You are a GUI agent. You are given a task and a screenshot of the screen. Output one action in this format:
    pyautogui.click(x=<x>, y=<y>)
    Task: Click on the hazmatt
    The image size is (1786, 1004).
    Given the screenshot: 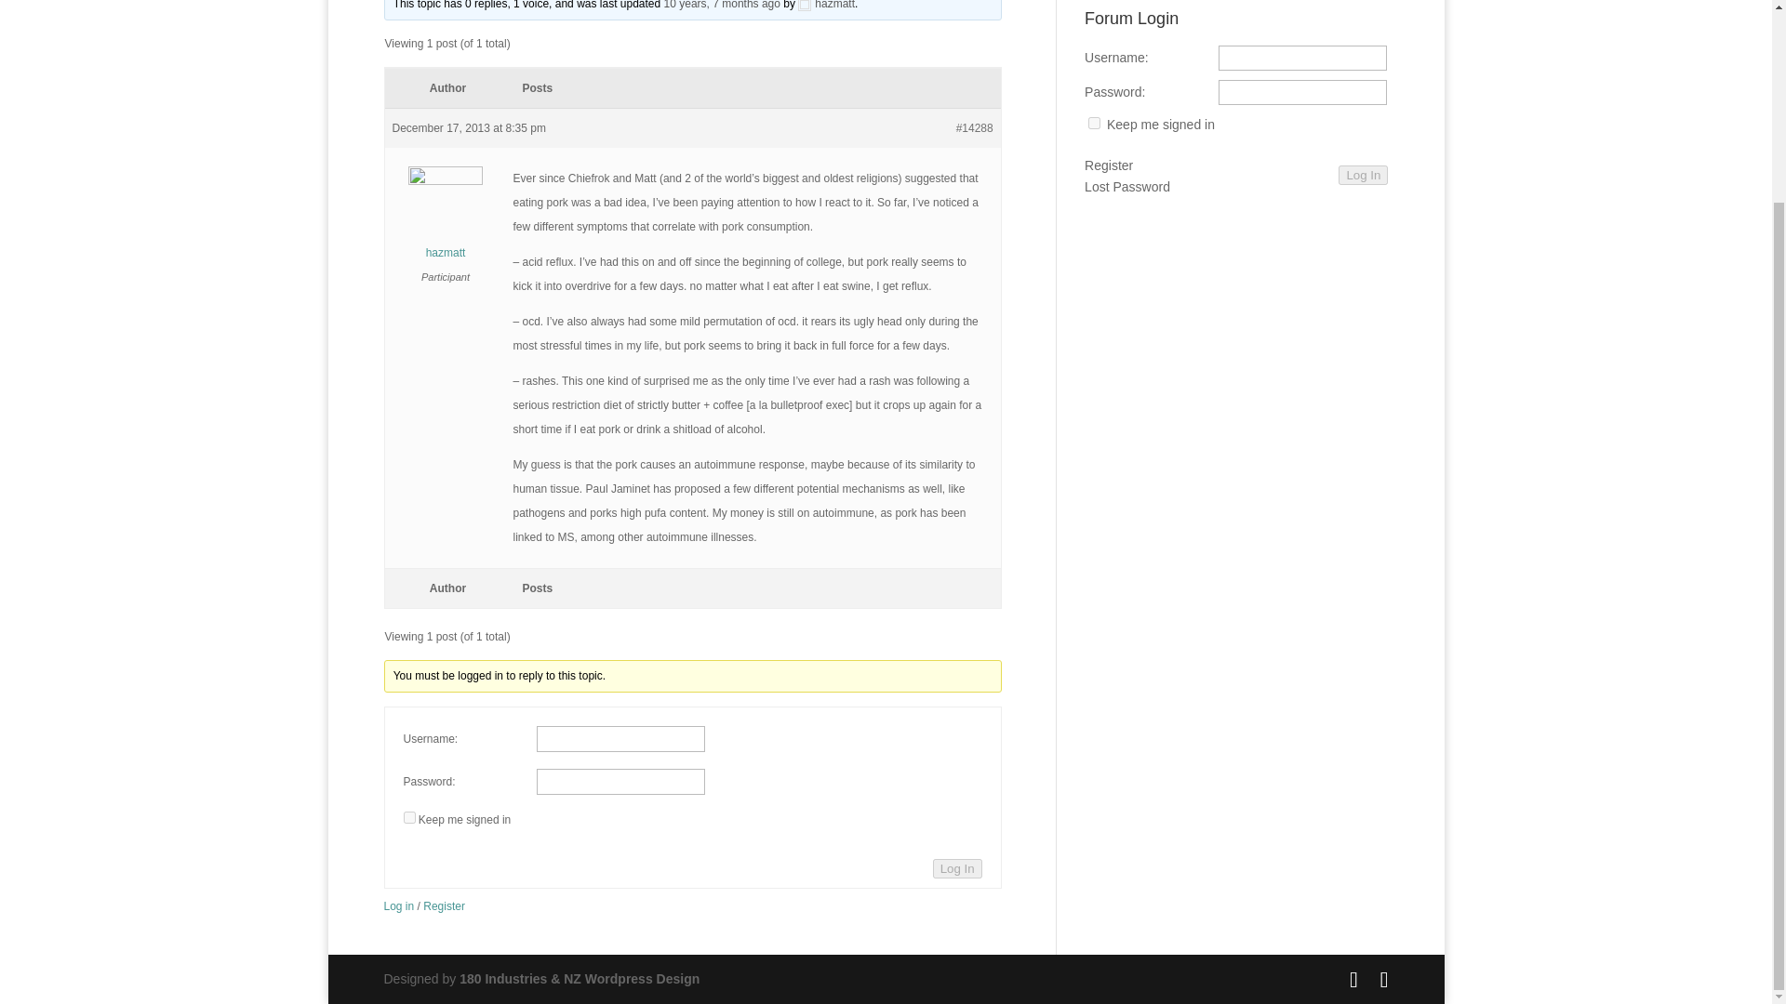 What is the action you would take?
    pyautogui.click(x=826, y=5)
    